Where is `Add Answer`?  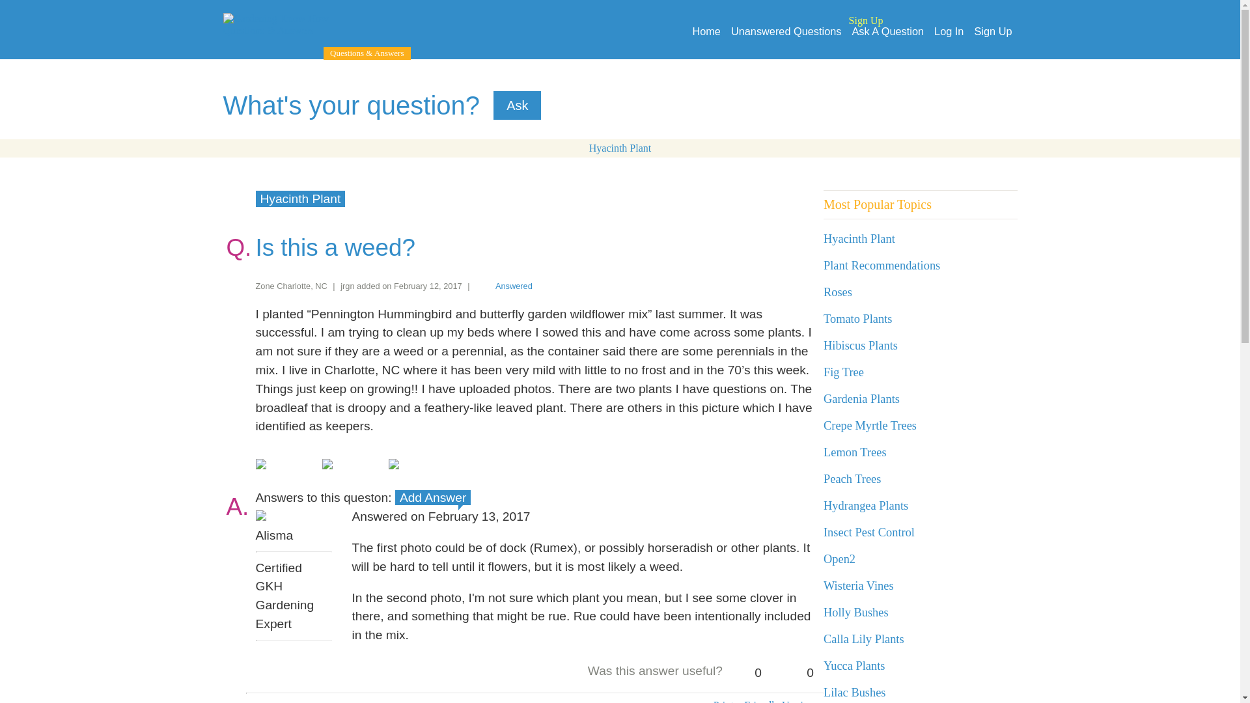 Add Answer is located at coordinates (432, 497).